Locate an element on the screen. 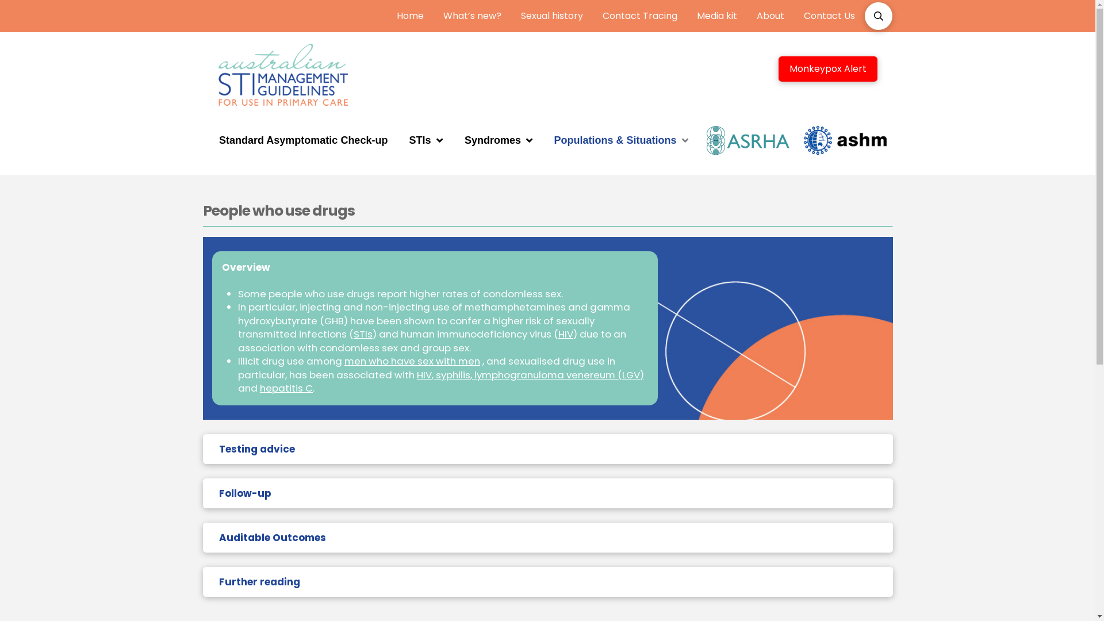 The width and height of the screenshot is (1104, 621). HIV is located at coordinates (424, 375).